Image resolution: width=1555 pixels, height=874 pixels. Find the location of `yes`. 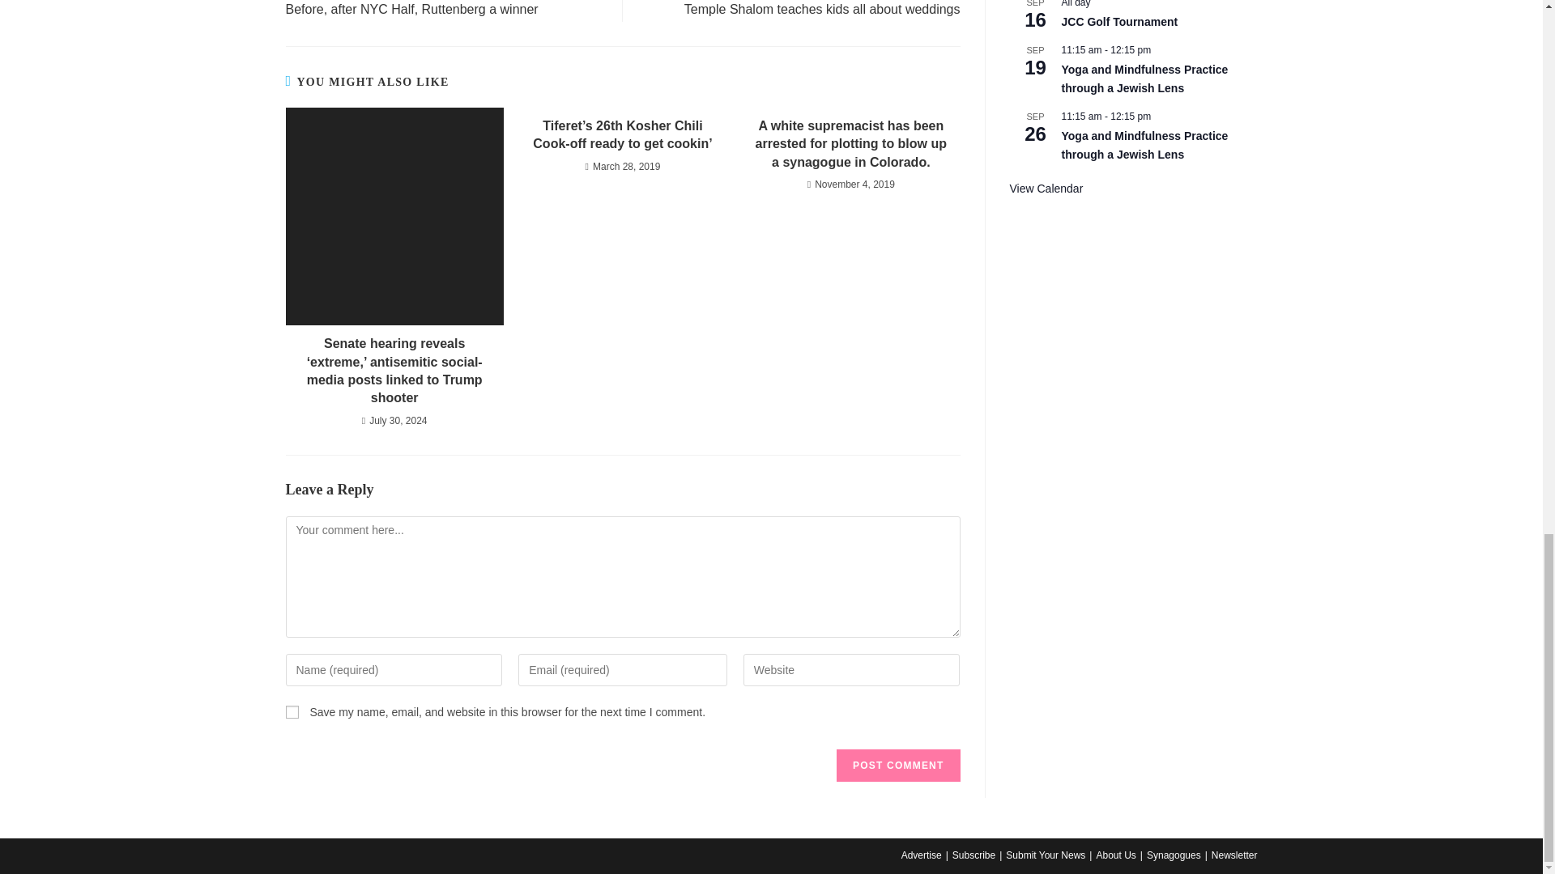

yes is located at coordinates (292, 711).